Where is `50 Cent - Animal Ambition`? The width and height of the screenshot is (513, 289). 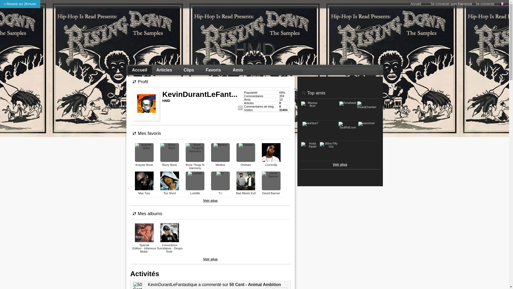
50 Cent - Animal Ambition is located at coordinates (255, 285).